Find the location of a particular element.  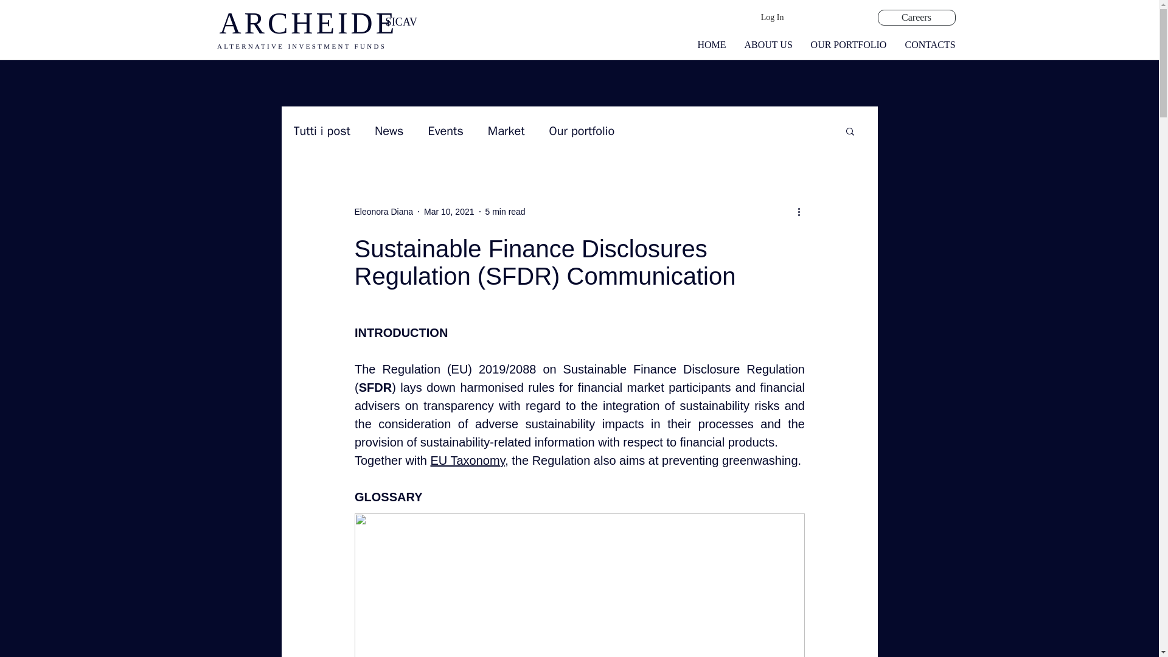

Log In is located at coordinates (773, 17).